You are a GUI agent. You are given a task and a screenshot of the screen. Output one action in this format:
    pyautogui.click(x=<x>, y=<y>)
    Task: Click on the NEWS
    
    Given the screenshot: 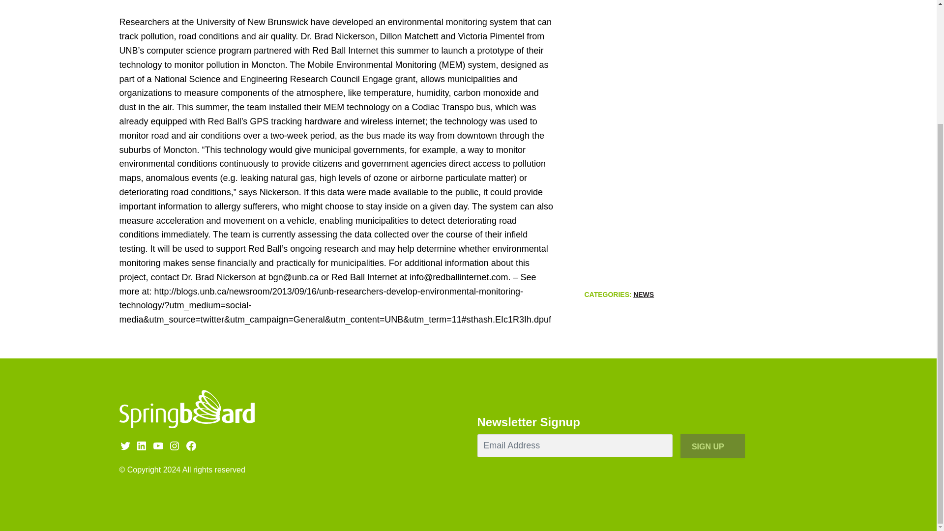 What is the action you would take?
    pyautogui.click(x=644, y=295)
    